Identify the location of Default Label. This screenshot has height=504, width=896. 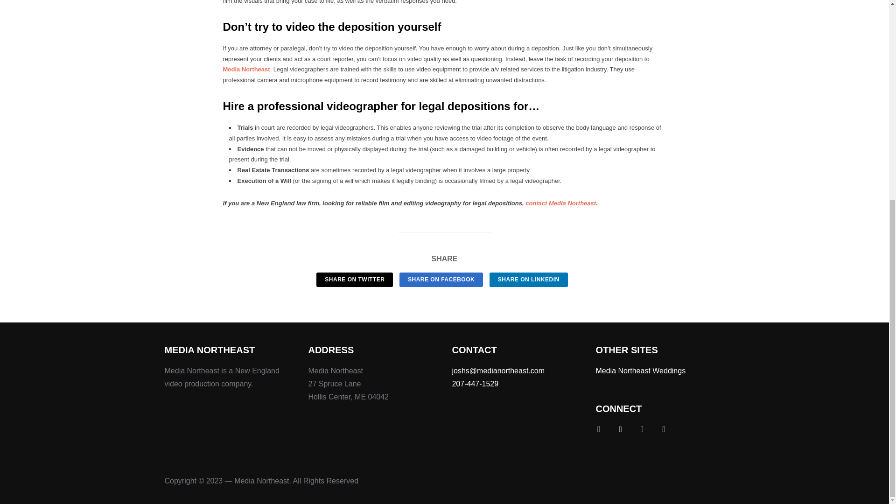
(664, 428).